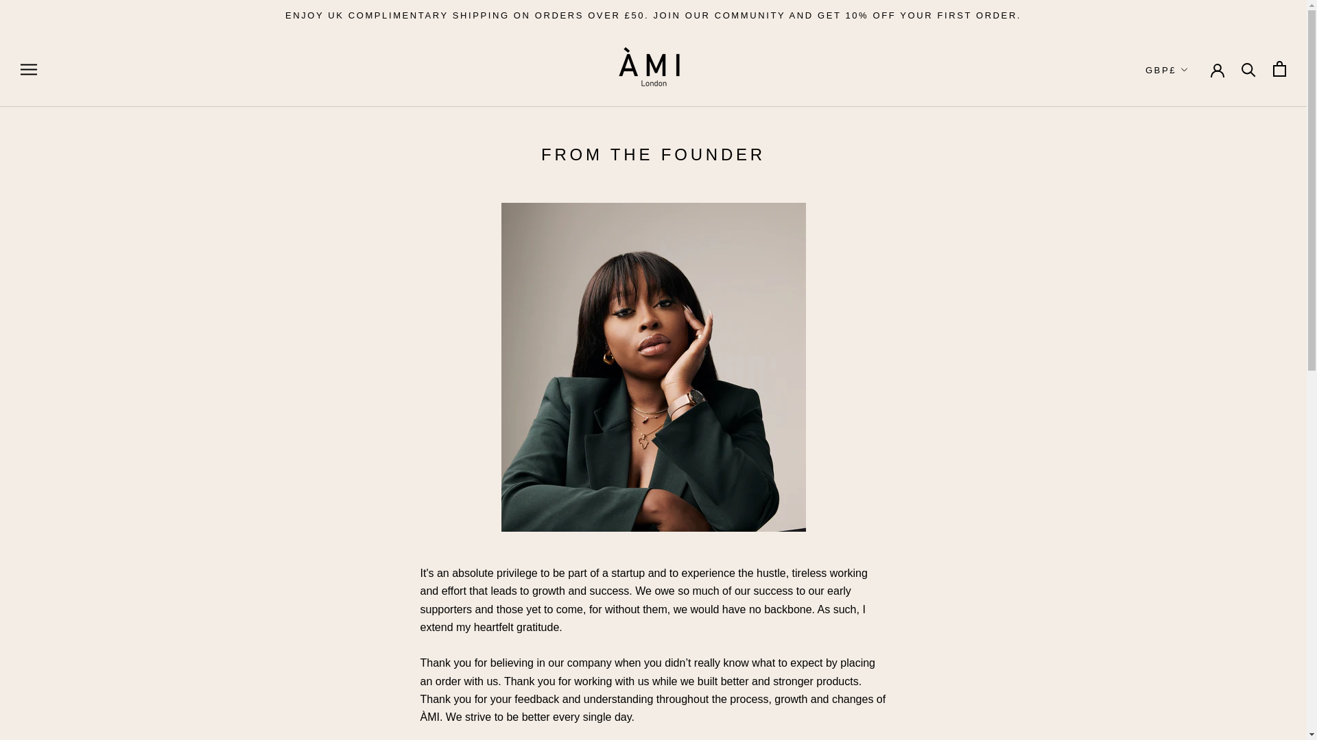 This screenshot has height=740, width=1317. I want to click on BAM, so click(1195, 231).